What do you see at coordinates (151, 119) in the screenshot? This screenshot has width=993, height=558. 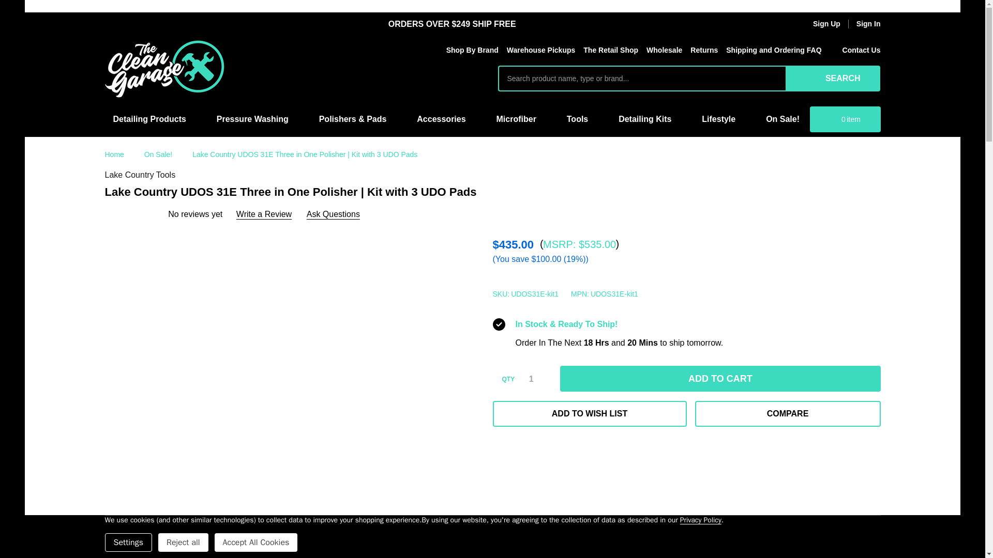 I see `Detailing Products` at bounding box center [151, 119].